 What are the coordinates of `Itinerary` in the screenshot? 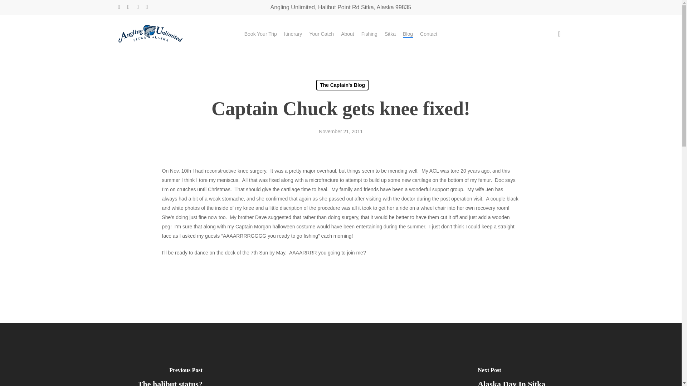 It's located at (293, 34).